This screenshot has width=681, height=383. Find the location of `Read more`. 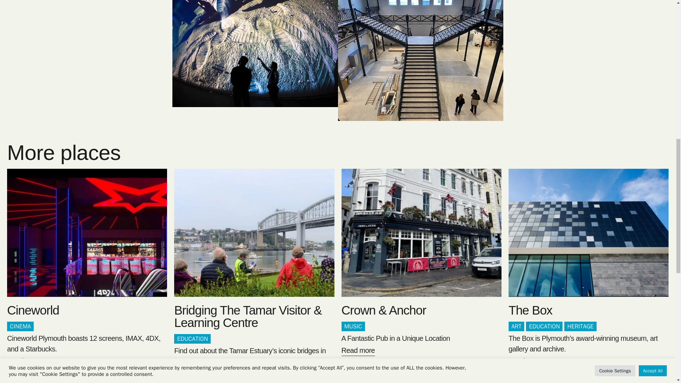

Read more is located at coordinates (525, 362).